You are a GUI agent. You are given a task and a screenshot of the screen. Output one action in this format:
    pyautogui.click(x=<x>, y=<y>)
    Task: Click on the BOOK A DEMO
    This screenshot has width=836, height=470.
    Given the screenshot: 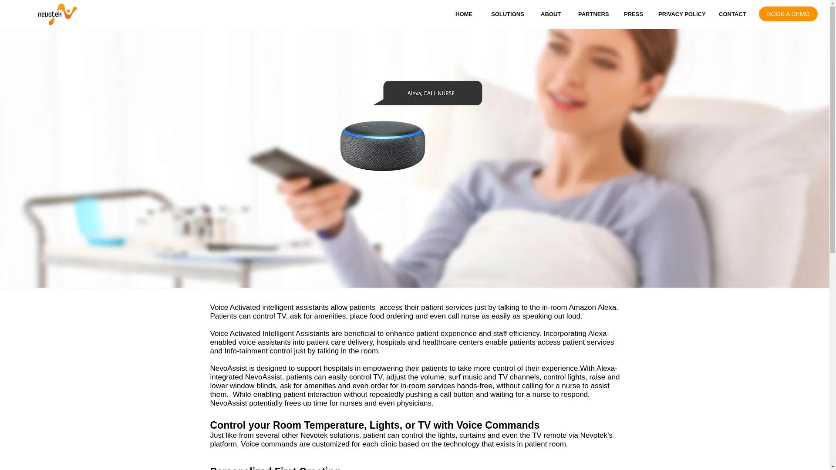 What is the action you would take?
    pyautogui.click(x=788, y=14)
    